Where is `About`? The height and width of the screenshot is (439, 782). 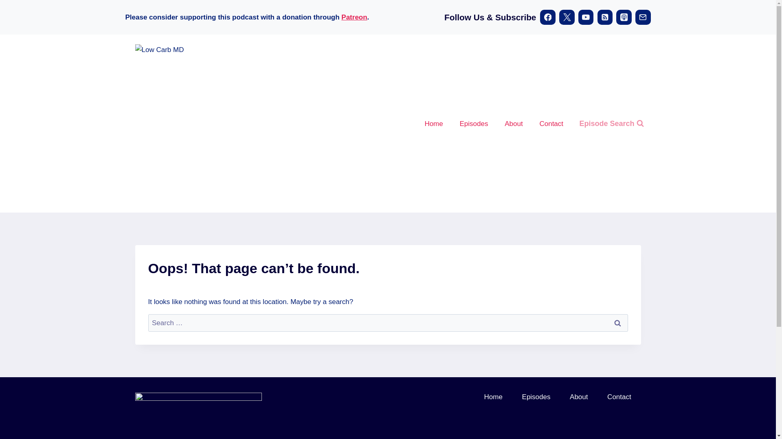 About is located at coordinates (578, 397).